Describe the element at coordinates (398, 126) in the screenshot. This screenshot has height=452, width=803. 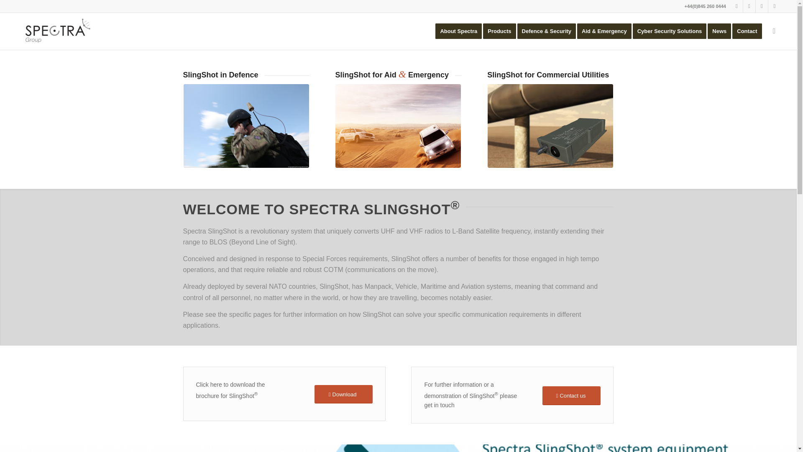
I see `Desert Safari` at that location.